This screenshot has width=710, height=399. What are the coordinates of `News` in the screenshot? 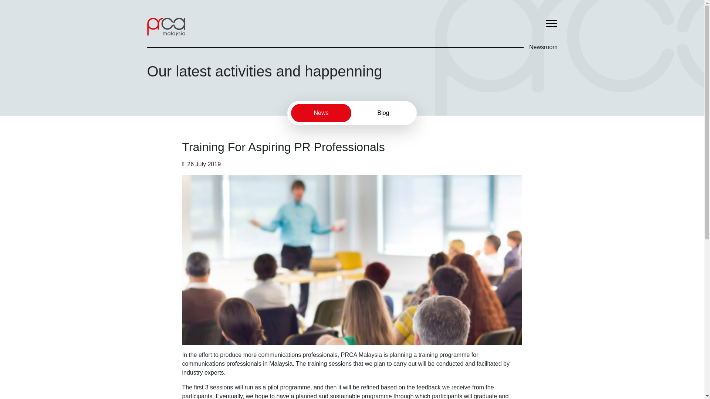 It's located at (321, 113).